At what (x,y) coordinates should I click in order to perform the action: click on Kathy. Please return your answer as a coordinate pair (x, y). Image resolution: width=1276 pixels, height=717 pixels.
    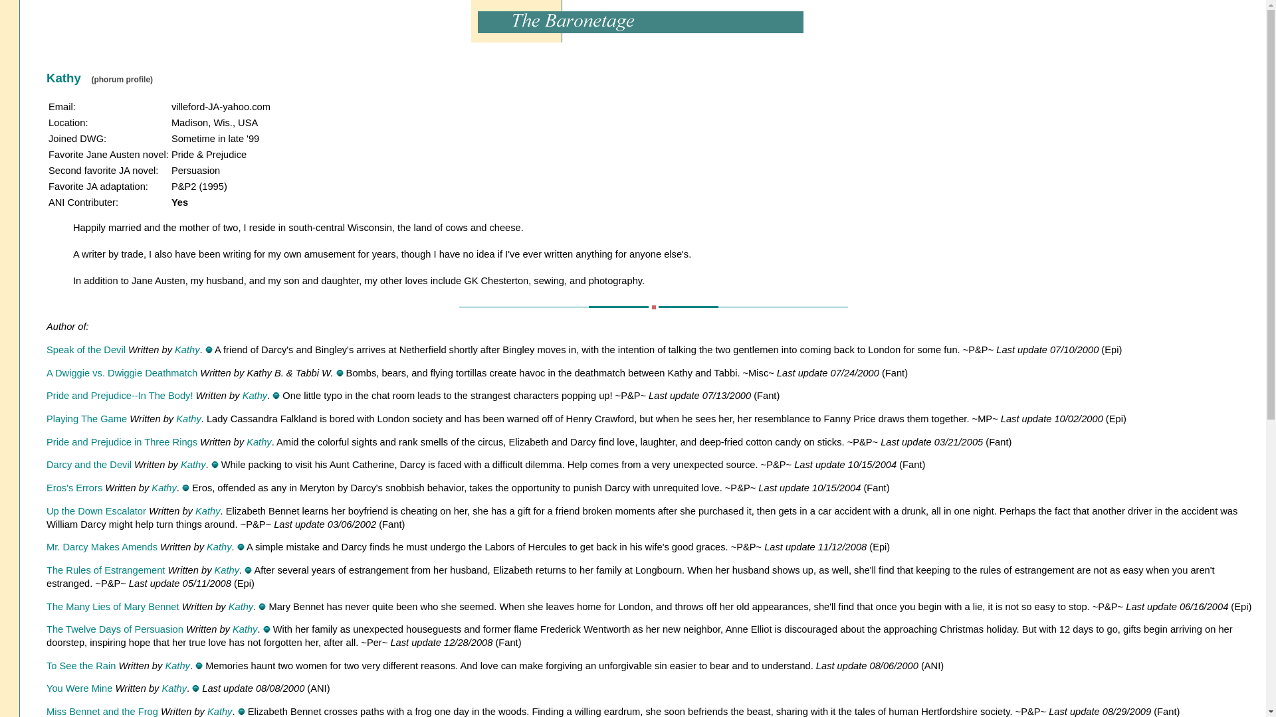
    Looking at the image, I should click on (219, 712).